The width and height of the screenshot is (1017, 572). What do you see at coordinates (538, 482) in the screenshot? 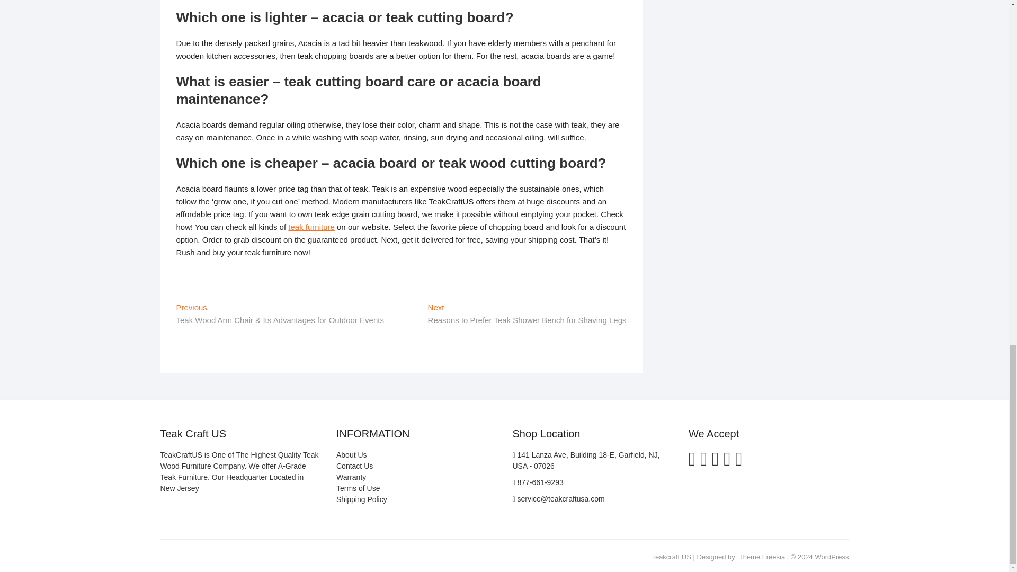
I see `Call Us` at bounding box center [538, 482].